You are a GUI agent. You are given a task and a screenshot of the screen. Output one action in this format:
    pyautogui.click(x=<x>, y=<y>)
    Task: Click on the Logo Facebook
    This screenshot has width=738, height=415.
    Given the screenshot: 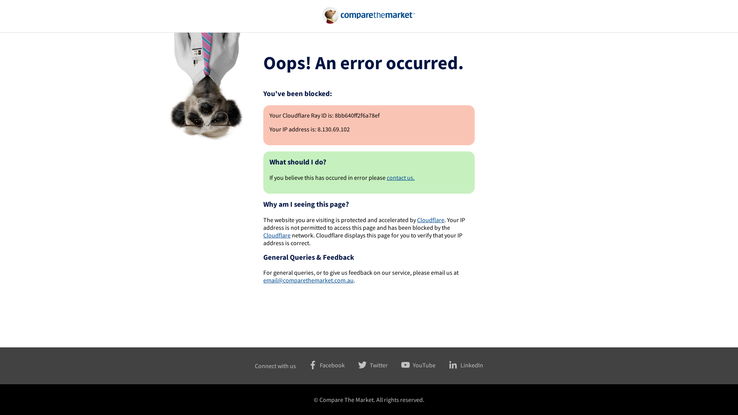 What is the action you would take?
    pyautogui.click(x=312, y=365)
    